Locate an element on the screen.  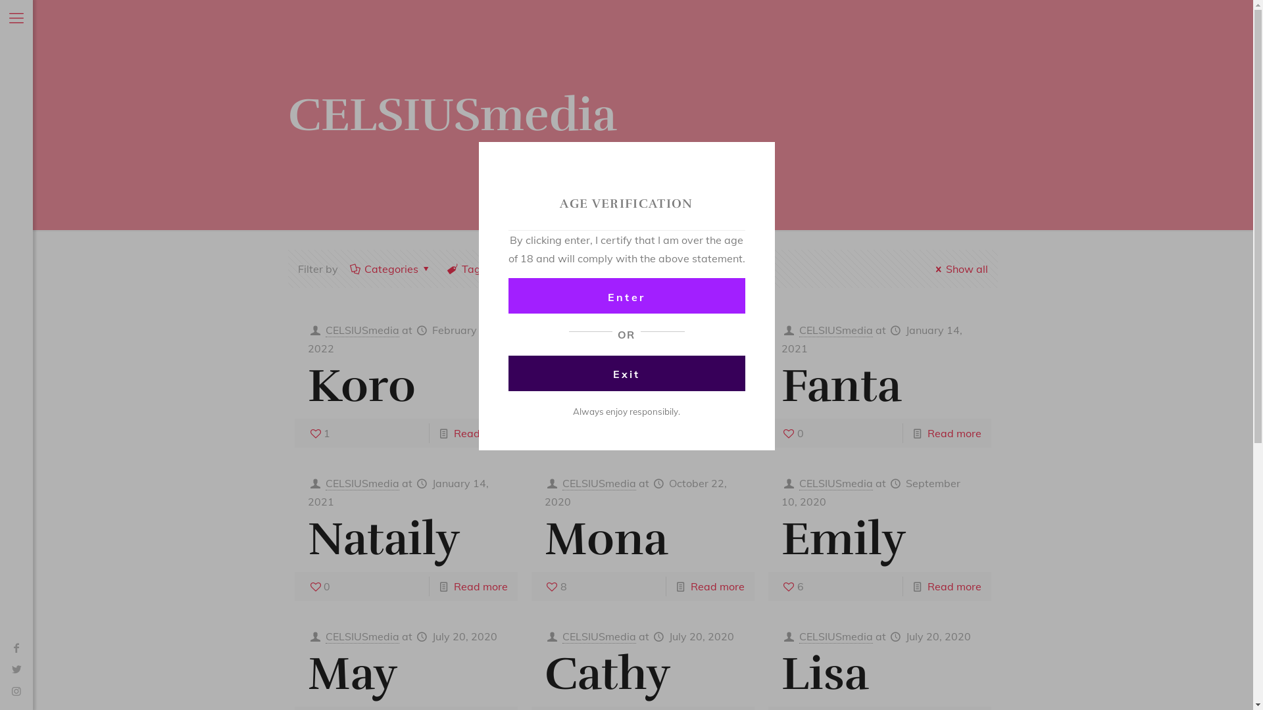
Koro is located at coordinates (362, 386).